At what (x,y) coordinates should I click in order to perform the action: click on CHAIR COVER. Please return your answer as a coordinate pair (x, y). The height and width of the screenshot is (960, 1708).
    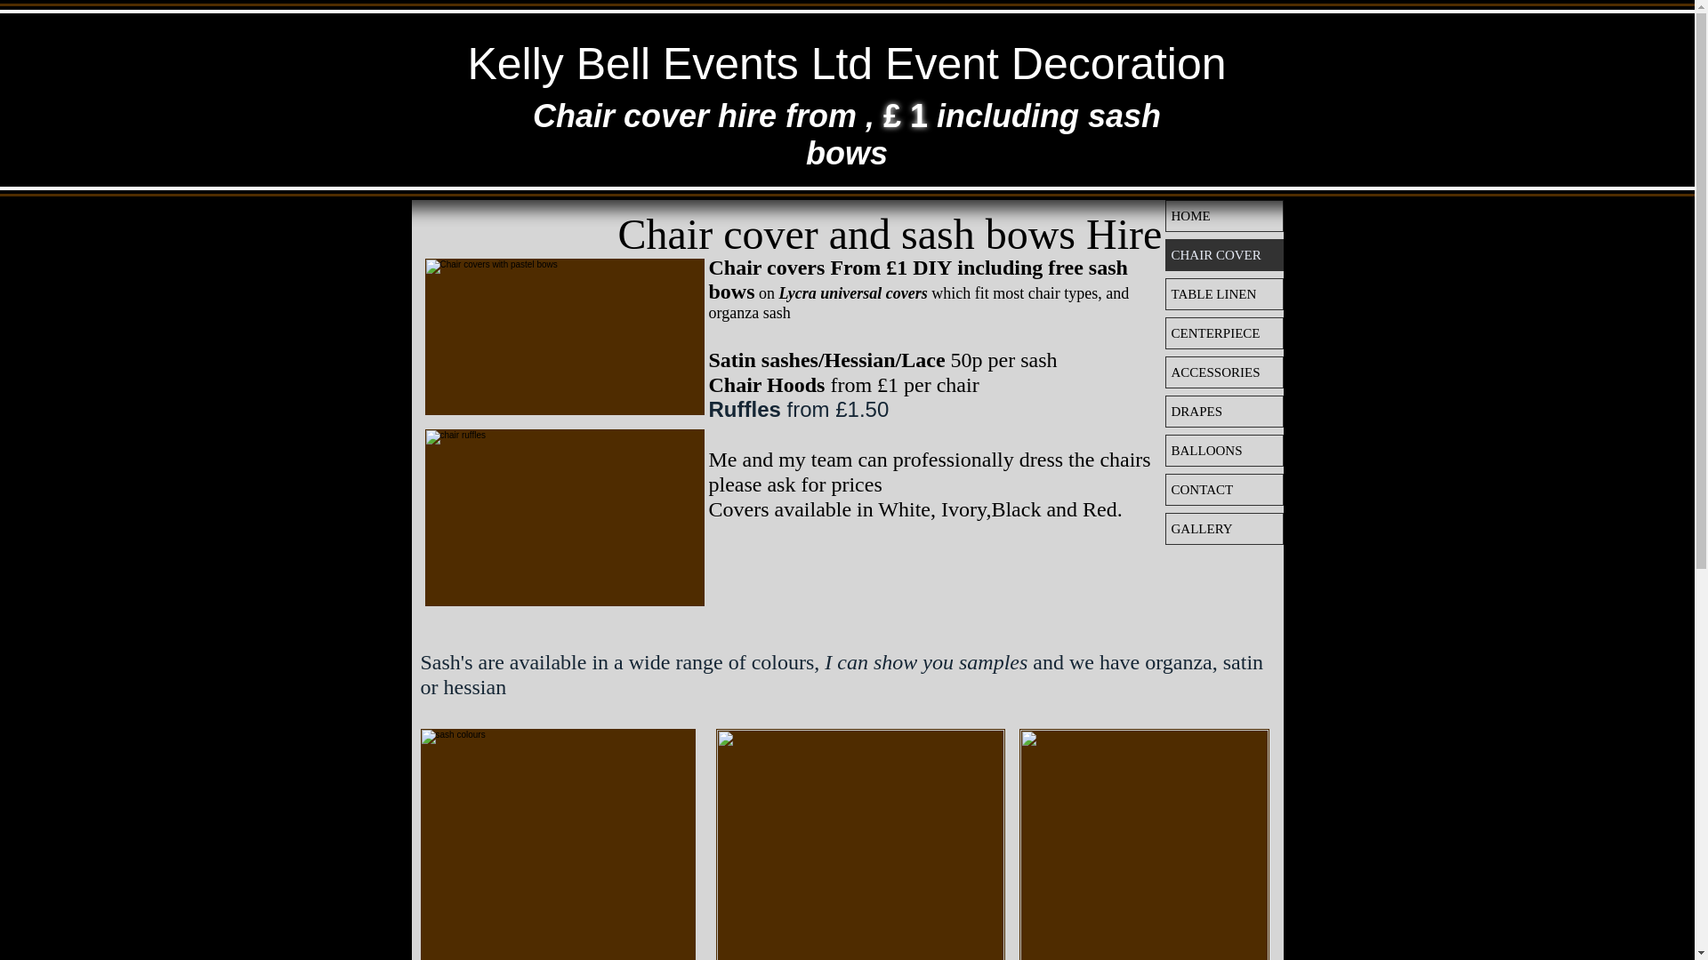
    Looking at the image, I should click on (1223, 254).